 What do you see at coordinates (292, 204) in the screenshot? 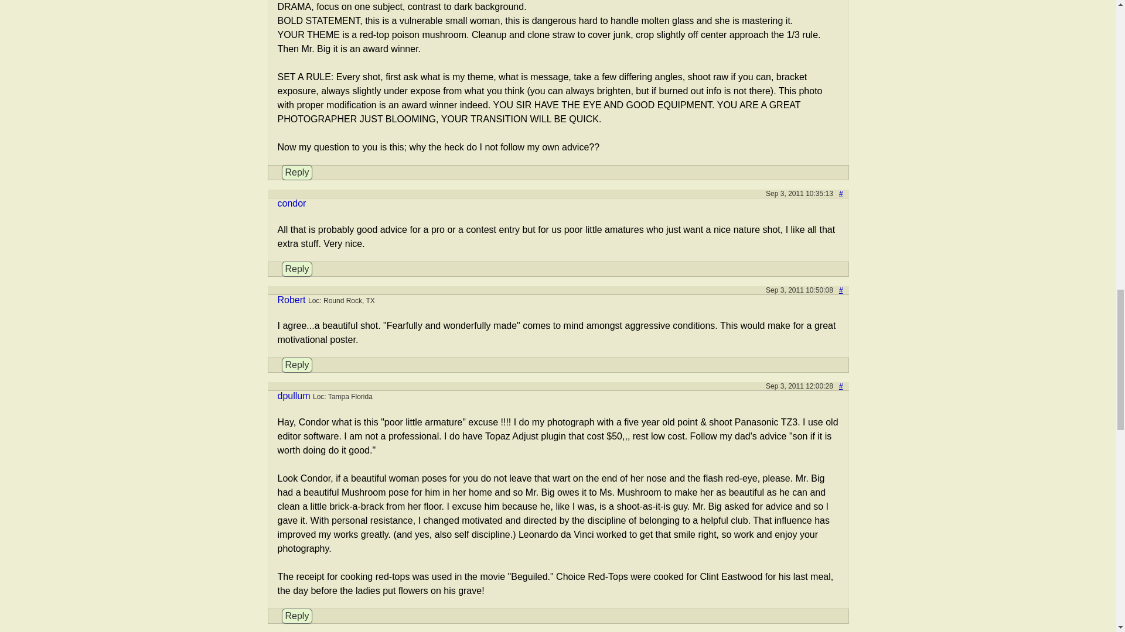
I see `condor` at bounding box center [292, 204].